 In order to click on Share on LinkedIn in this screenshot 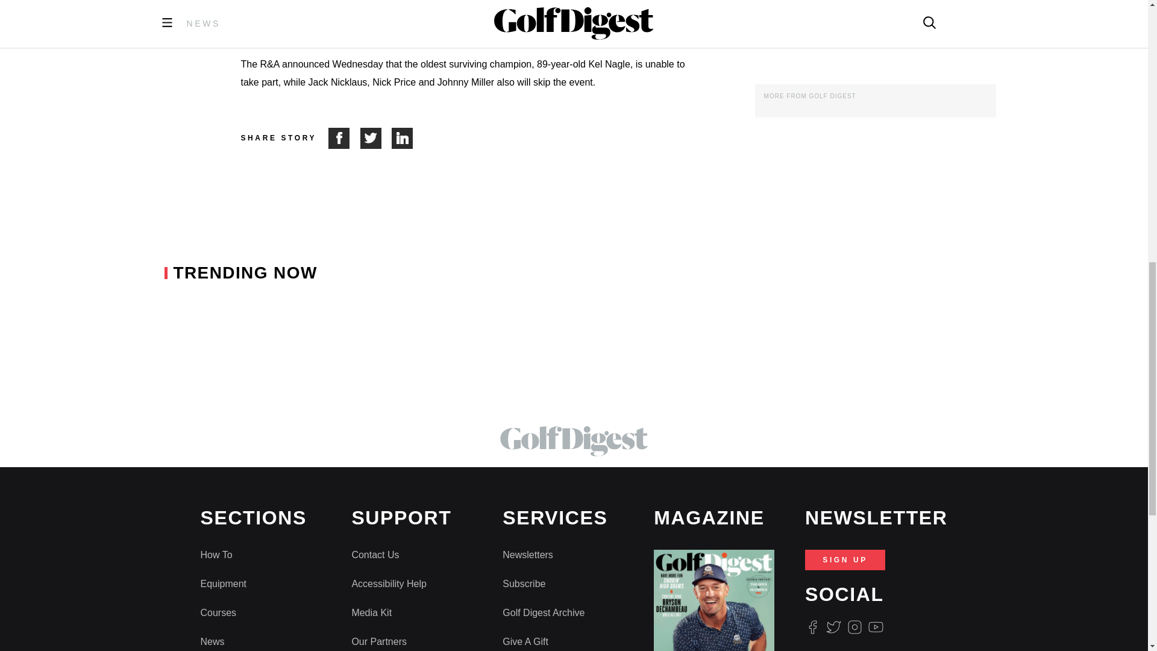, I will do `click(403, 138)`.